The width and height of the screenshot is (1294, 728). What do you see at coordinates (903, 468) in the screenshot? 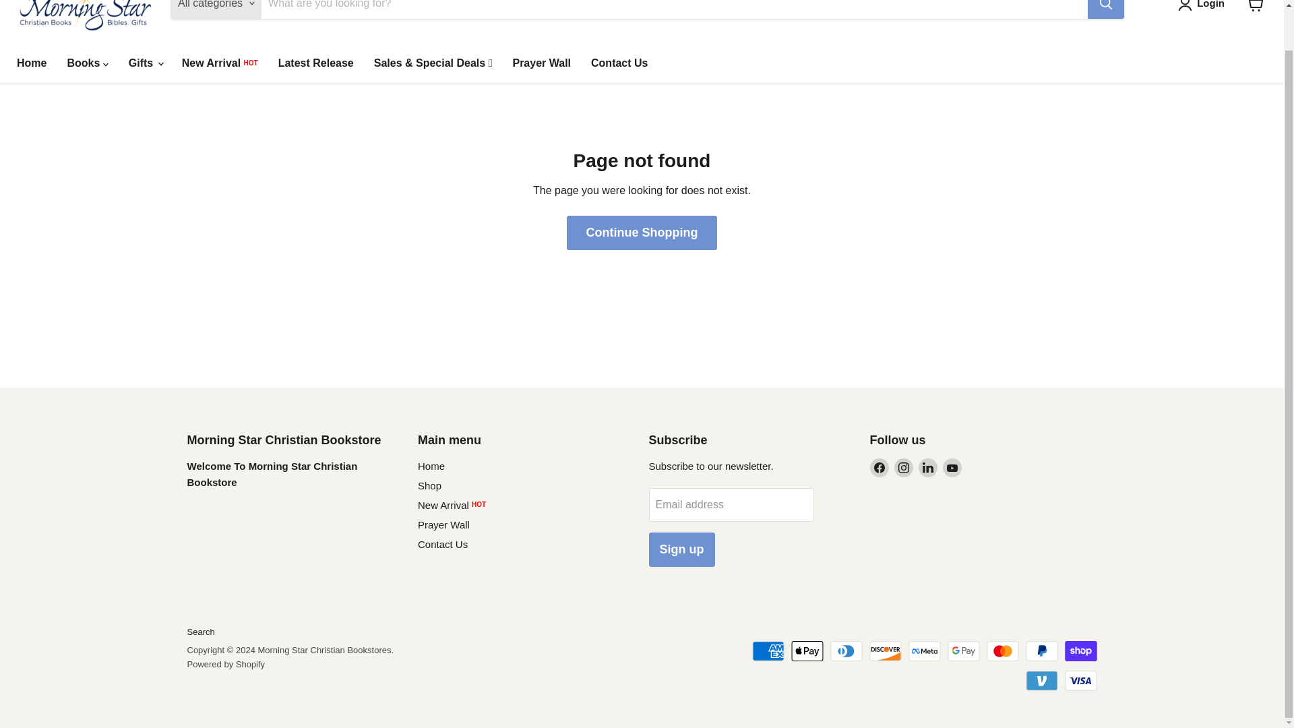
I see `Instagram` at bounding box center [903, 468].